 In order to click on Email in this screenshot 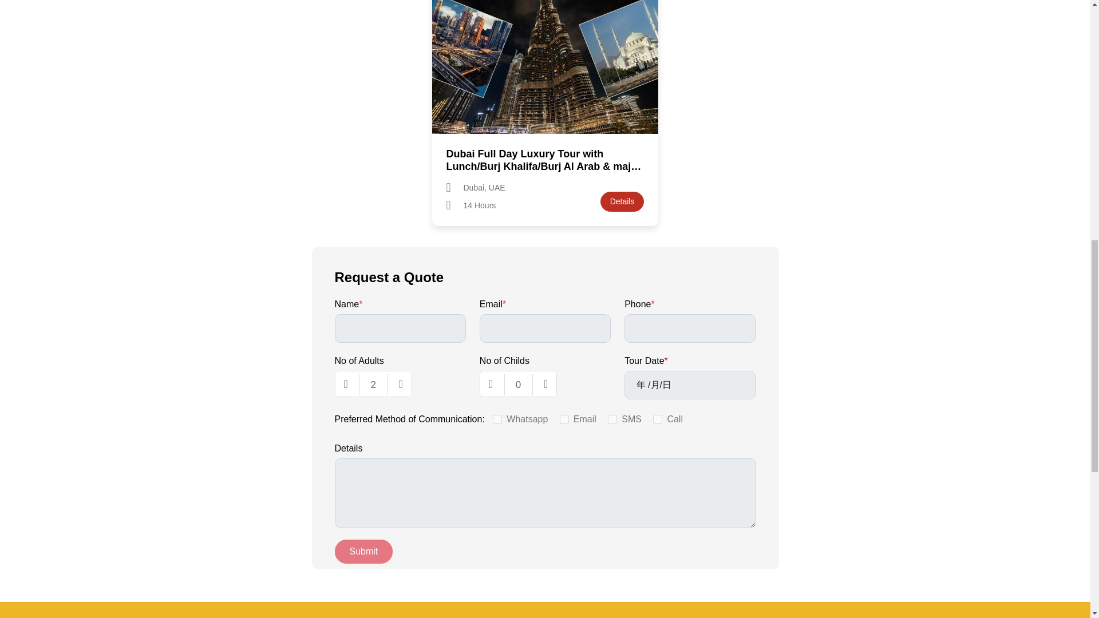, I will do `click(564, 419)`.